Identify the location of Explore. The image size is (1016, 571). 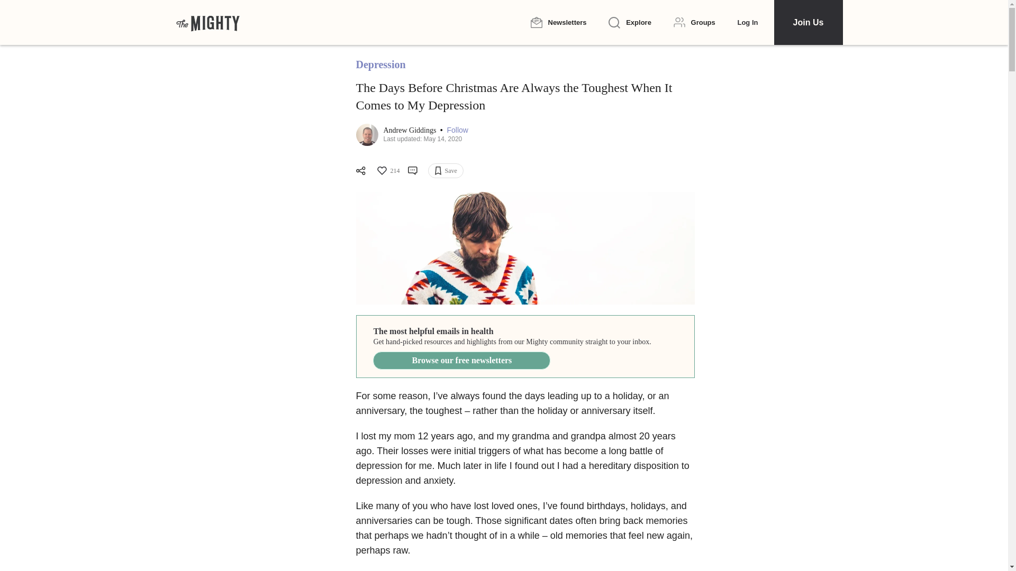
(630, 23).